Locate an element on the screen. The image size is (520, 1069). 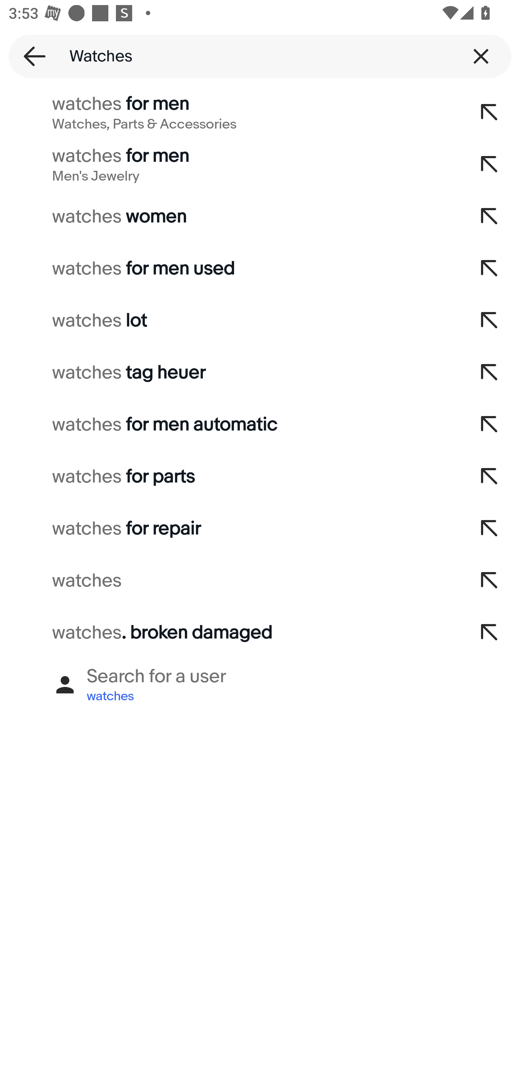
Add to search query,watches is located at coordinates (490, 581).